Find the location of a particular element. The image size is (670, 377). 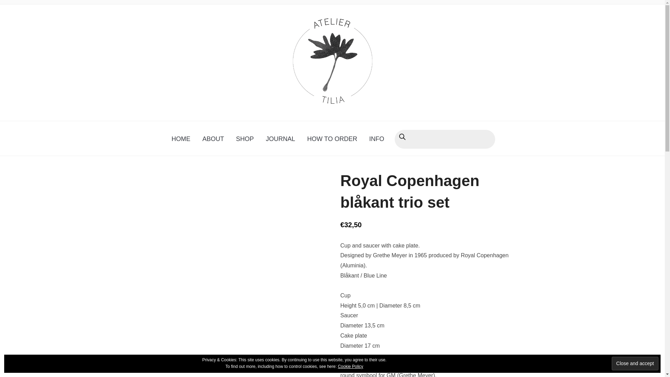

Cookie Policy is located at coordinates (350, 367).